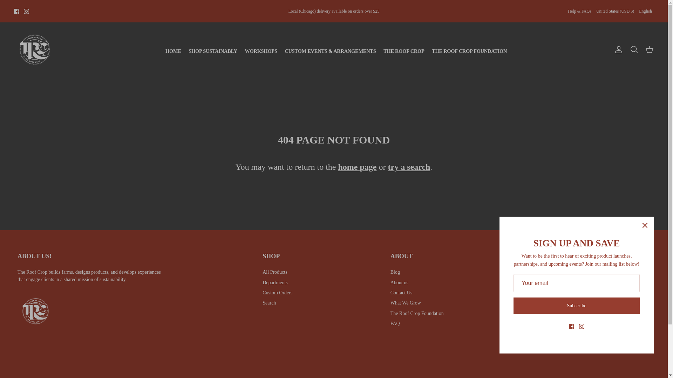  Describe the element at coordinates (645, 11) in the screenshot. I see `English` at that location.